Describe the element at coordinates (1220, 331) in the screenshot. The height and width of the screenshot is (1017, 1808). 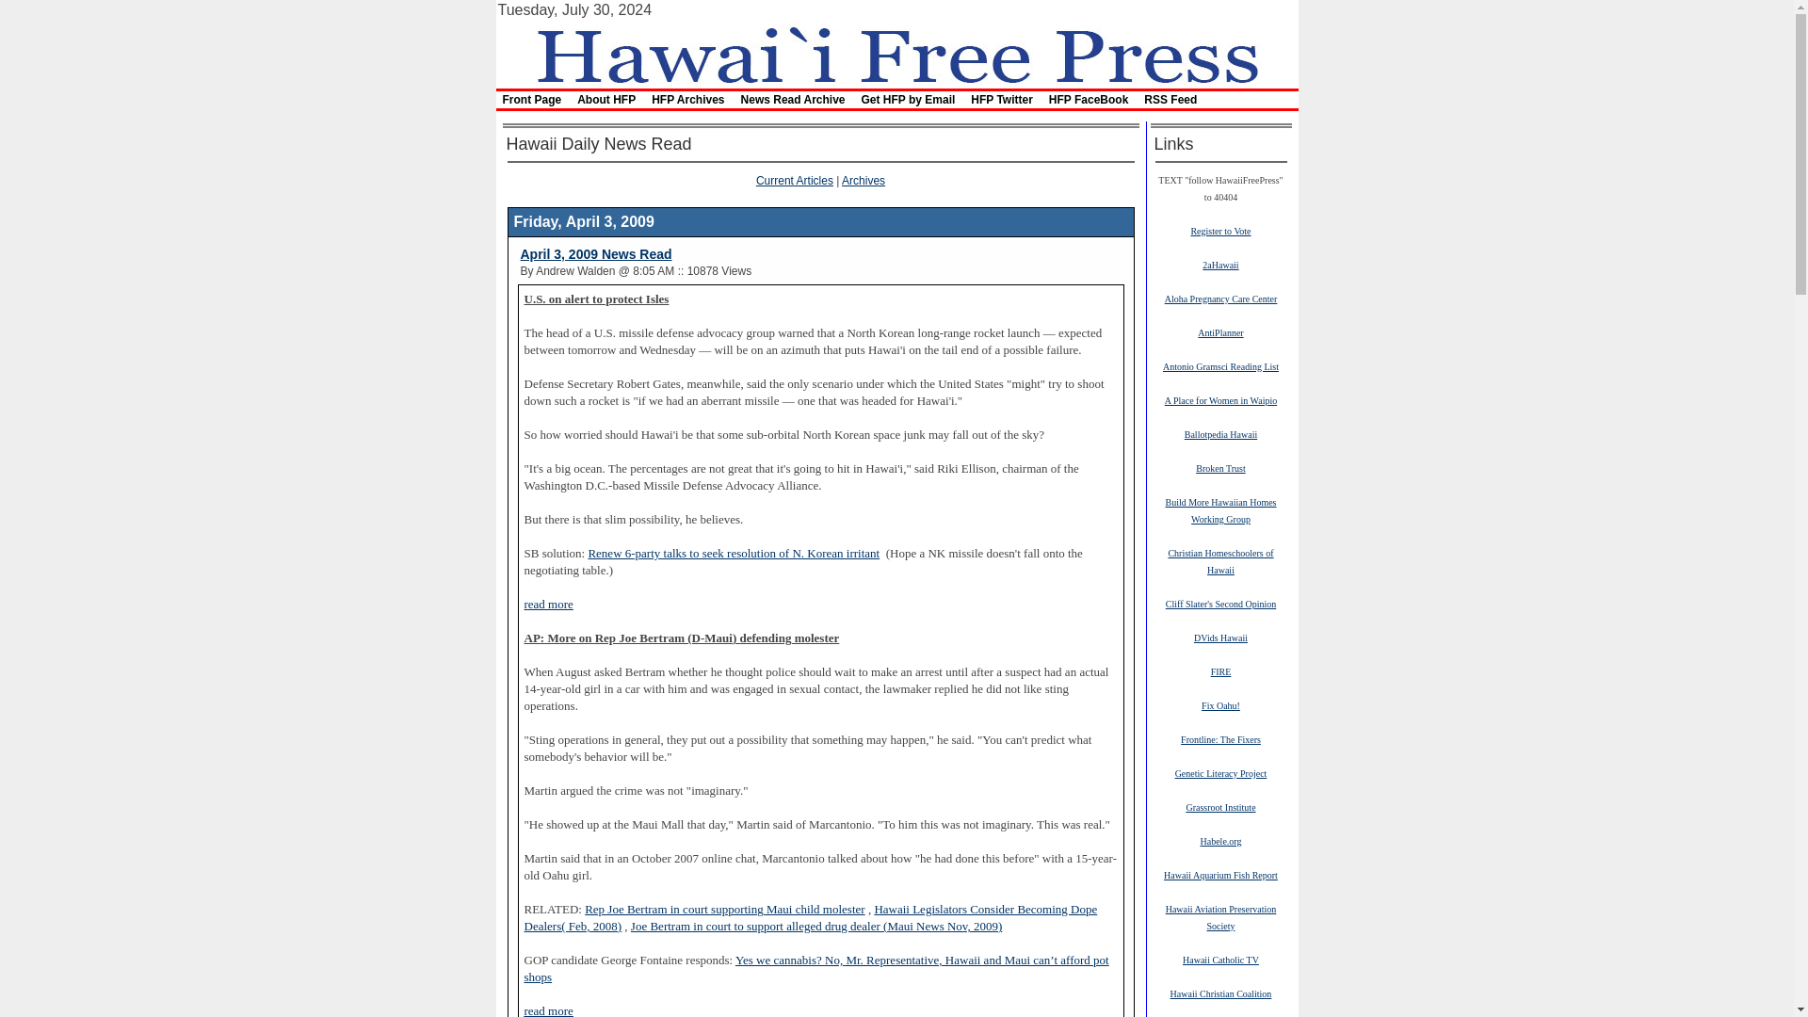
I see `AntiPlanner` at that location.